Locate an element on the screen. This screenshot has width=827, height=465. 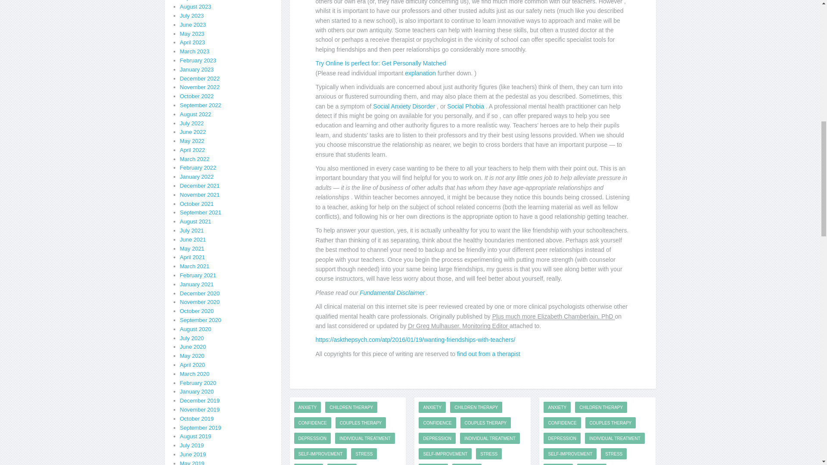
DEPRESSION is located at coordinates (312, 438).